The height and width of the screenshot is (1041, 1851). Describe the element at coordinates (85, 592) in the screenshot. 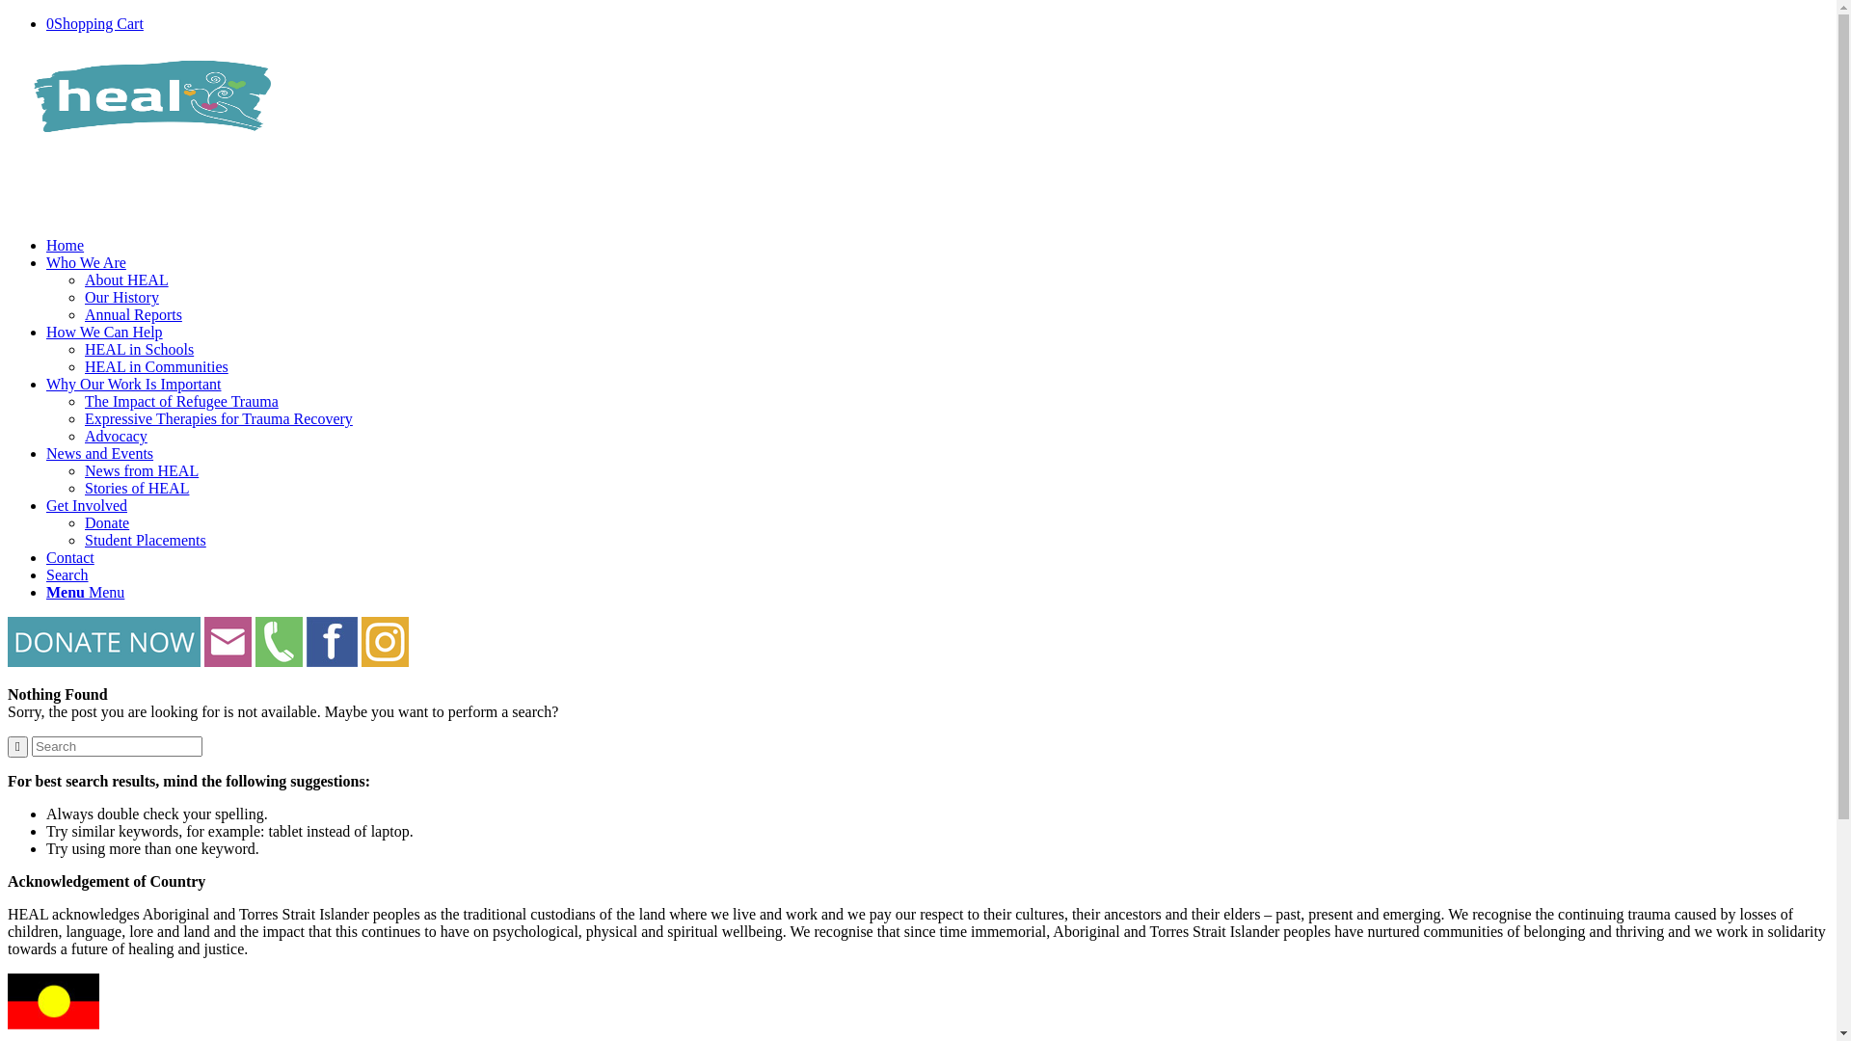

I see `Menu Menu` at that location.